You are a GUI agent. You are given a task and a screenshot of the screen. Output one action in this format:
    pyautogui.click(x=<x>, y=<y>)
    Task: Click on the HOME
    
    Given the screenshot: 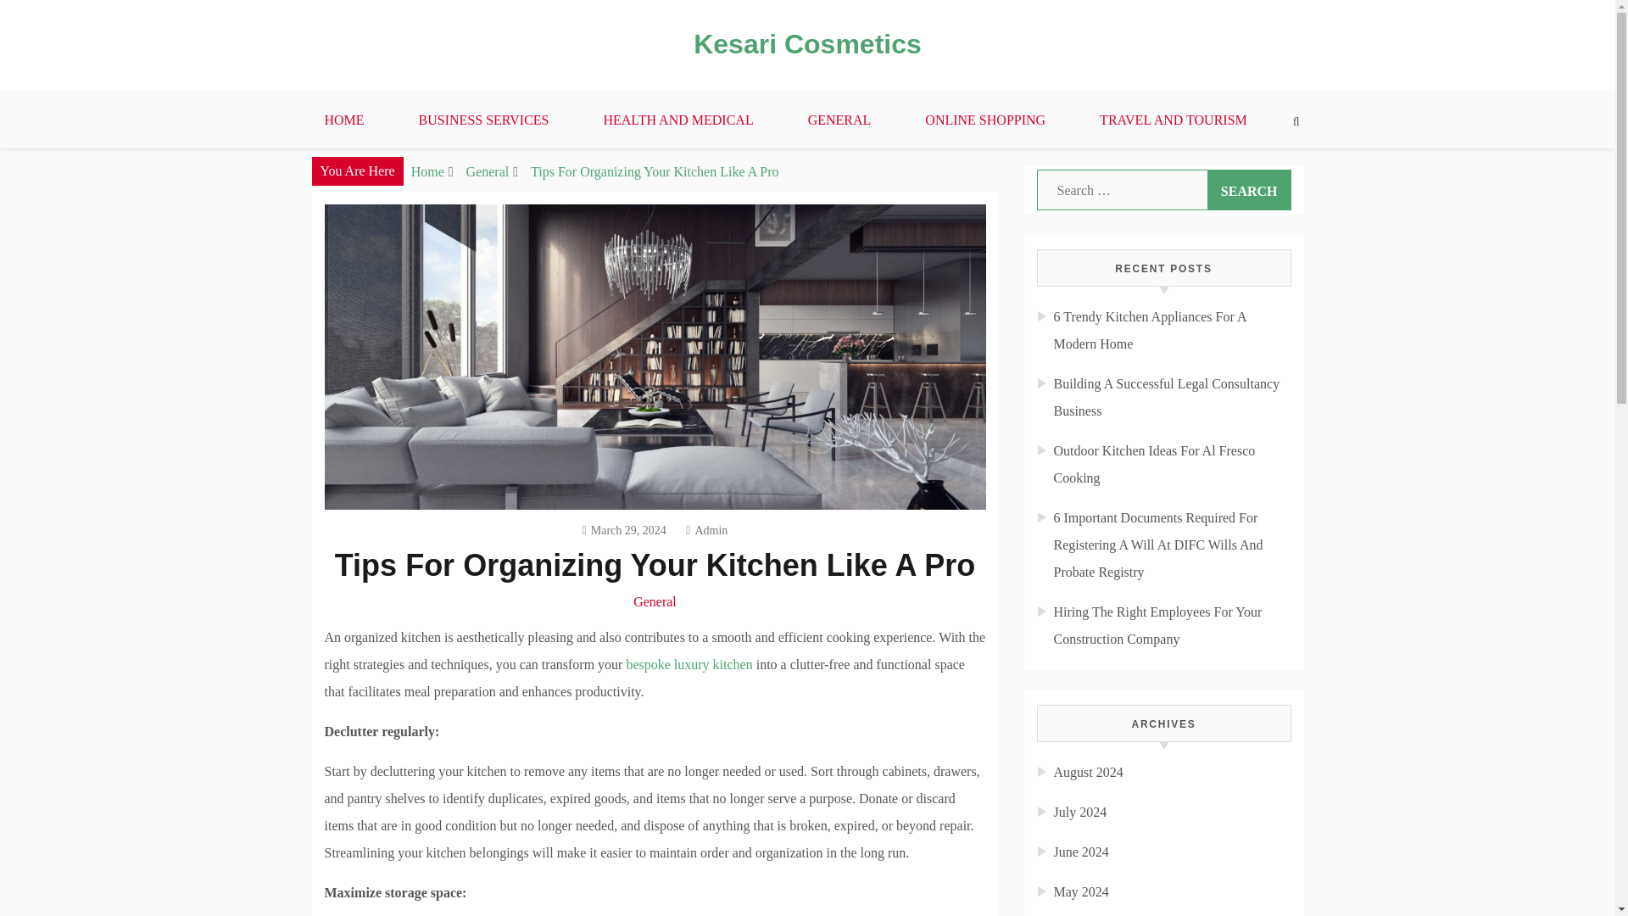 What is the action you would take?
    pyautogui.click(x=343, y=120)
    